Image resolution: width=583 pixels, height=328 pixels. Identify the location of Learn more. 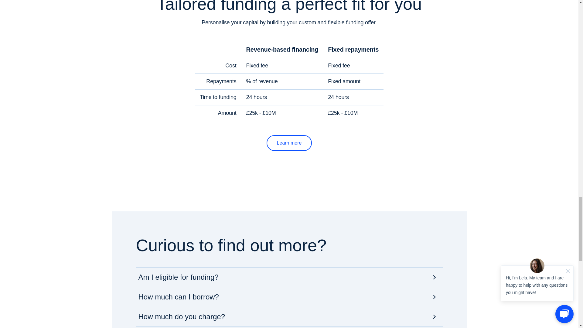
(289, 143).